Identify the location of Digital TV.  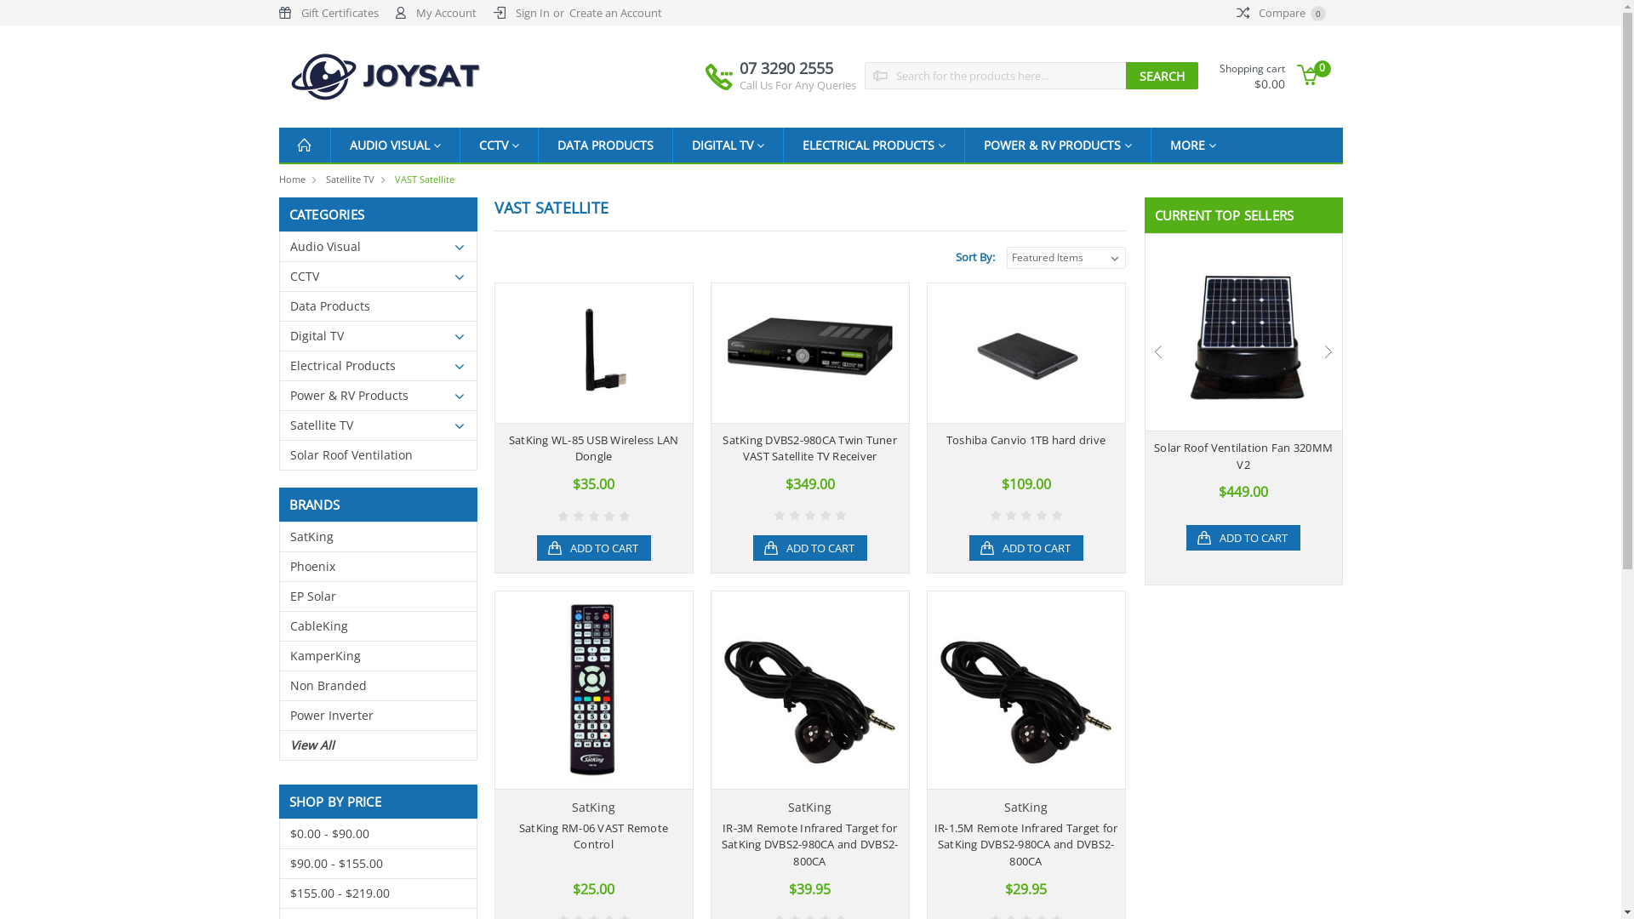
(378, 336).